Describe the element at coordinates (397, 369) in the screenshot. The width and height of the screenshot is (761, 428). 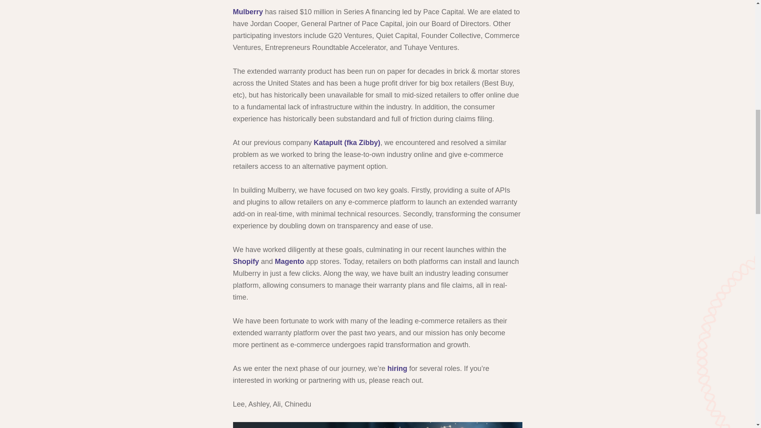
I see `hiring` at that location.